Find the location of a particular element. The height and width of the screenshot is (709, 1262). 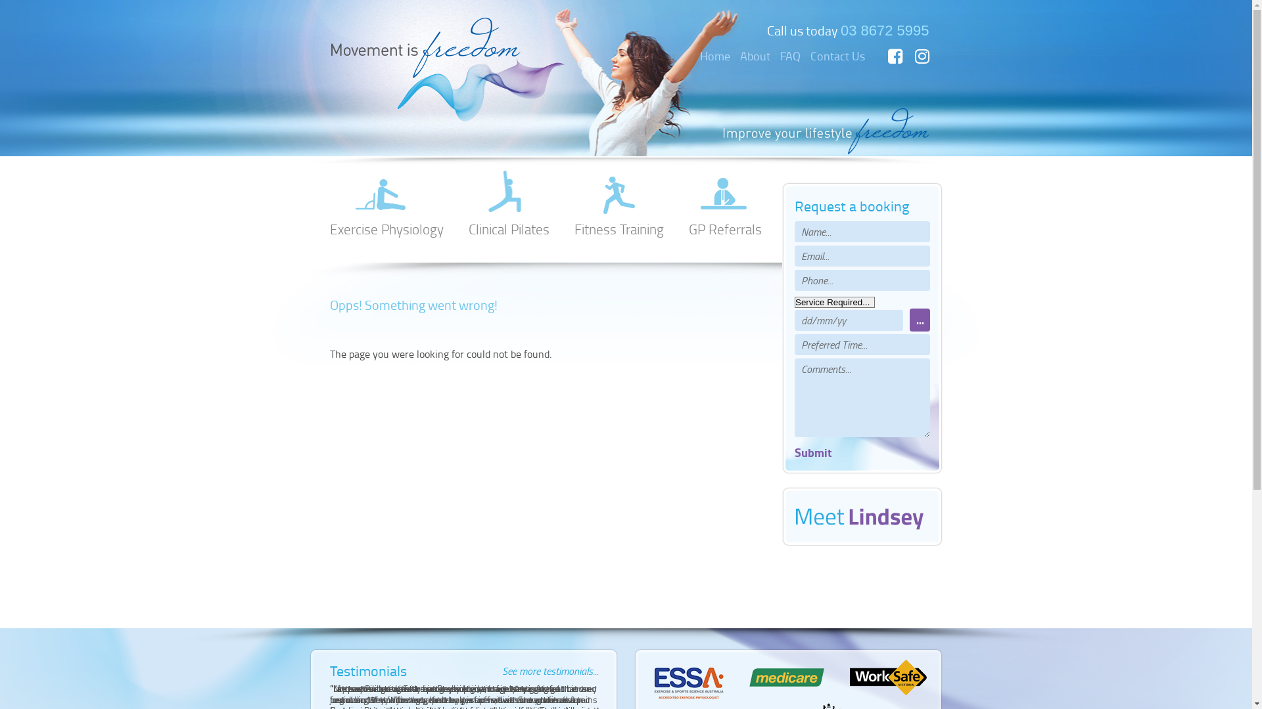

Exercise Physiology is located at coordinates (386, 201).